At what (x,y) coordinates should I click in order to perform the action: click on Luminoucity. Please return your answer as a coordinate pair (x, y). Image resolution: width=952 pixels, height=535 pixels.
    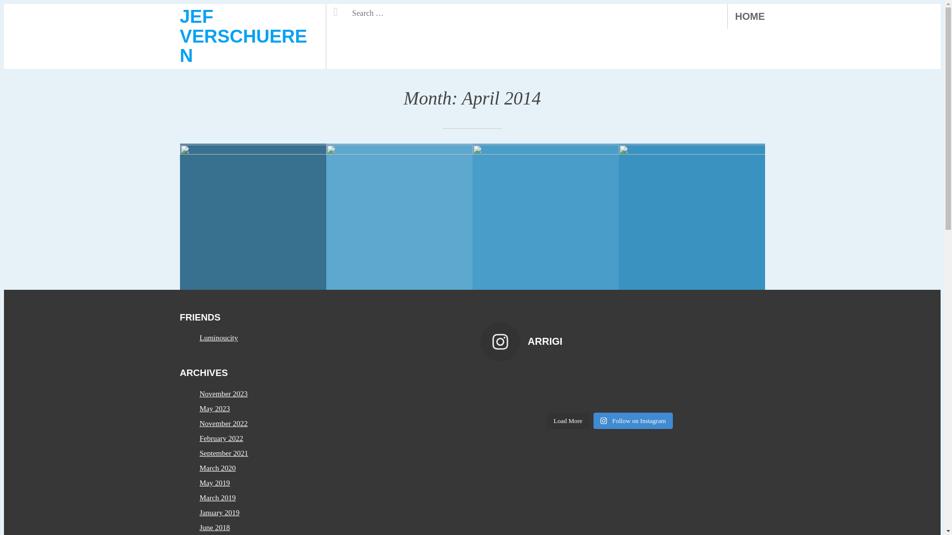
    Looking at the image, I should click on (219, 338).